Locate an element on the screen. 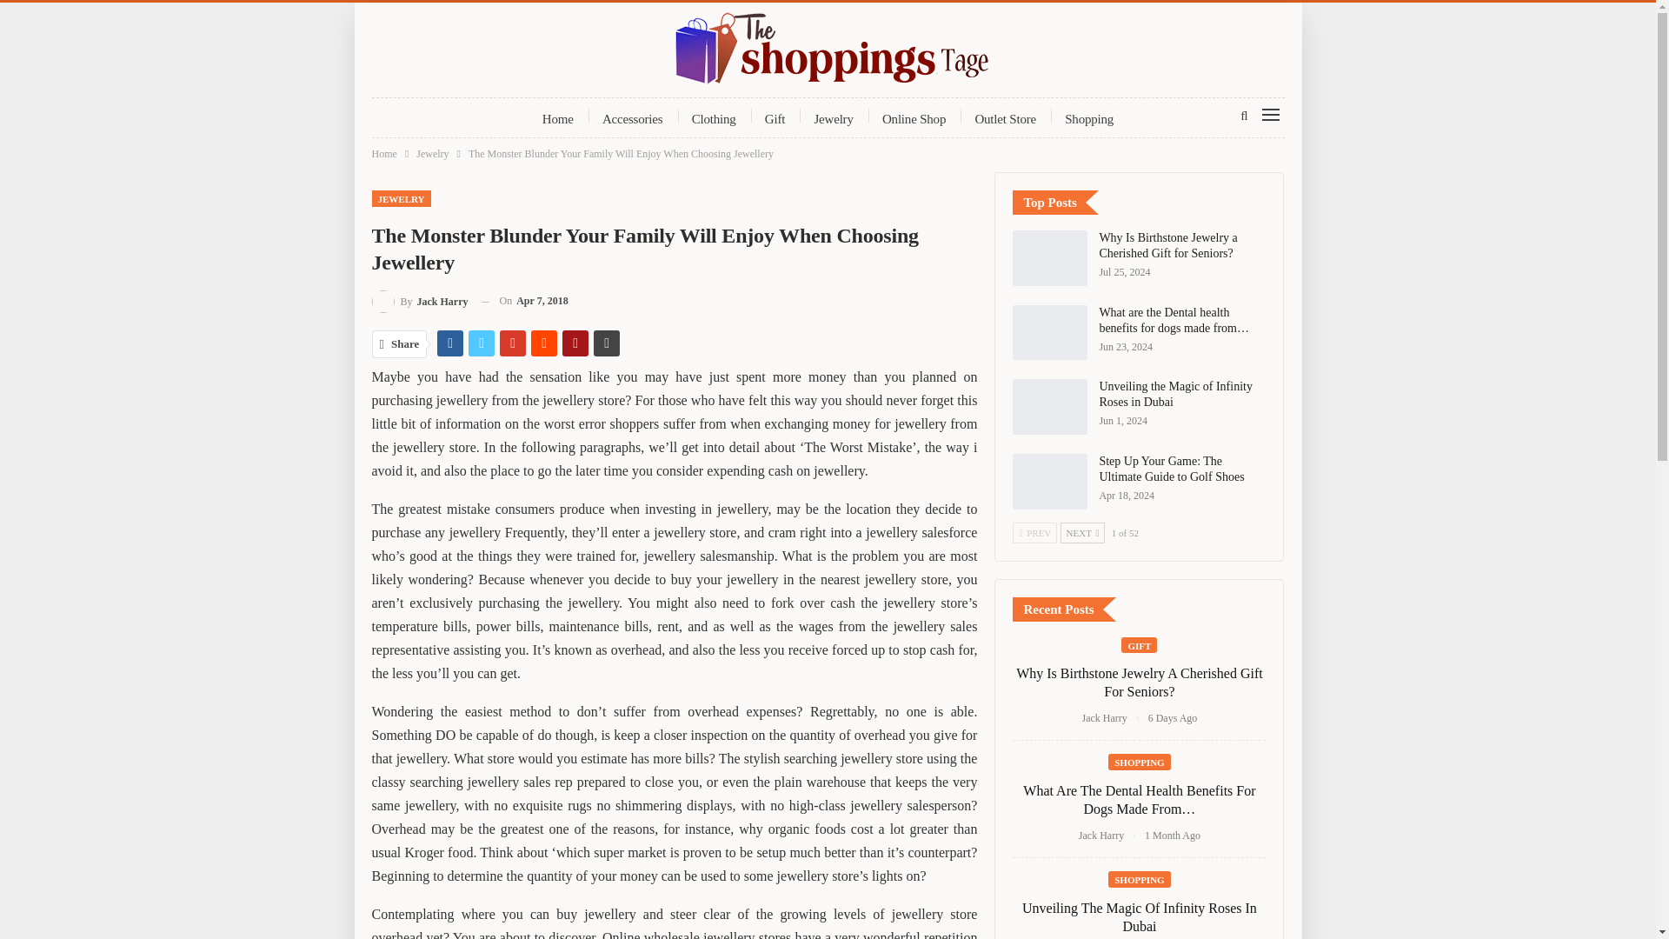 This screenshot has width=1669, height=939. Jewelry is located at coordinates (833, 118).